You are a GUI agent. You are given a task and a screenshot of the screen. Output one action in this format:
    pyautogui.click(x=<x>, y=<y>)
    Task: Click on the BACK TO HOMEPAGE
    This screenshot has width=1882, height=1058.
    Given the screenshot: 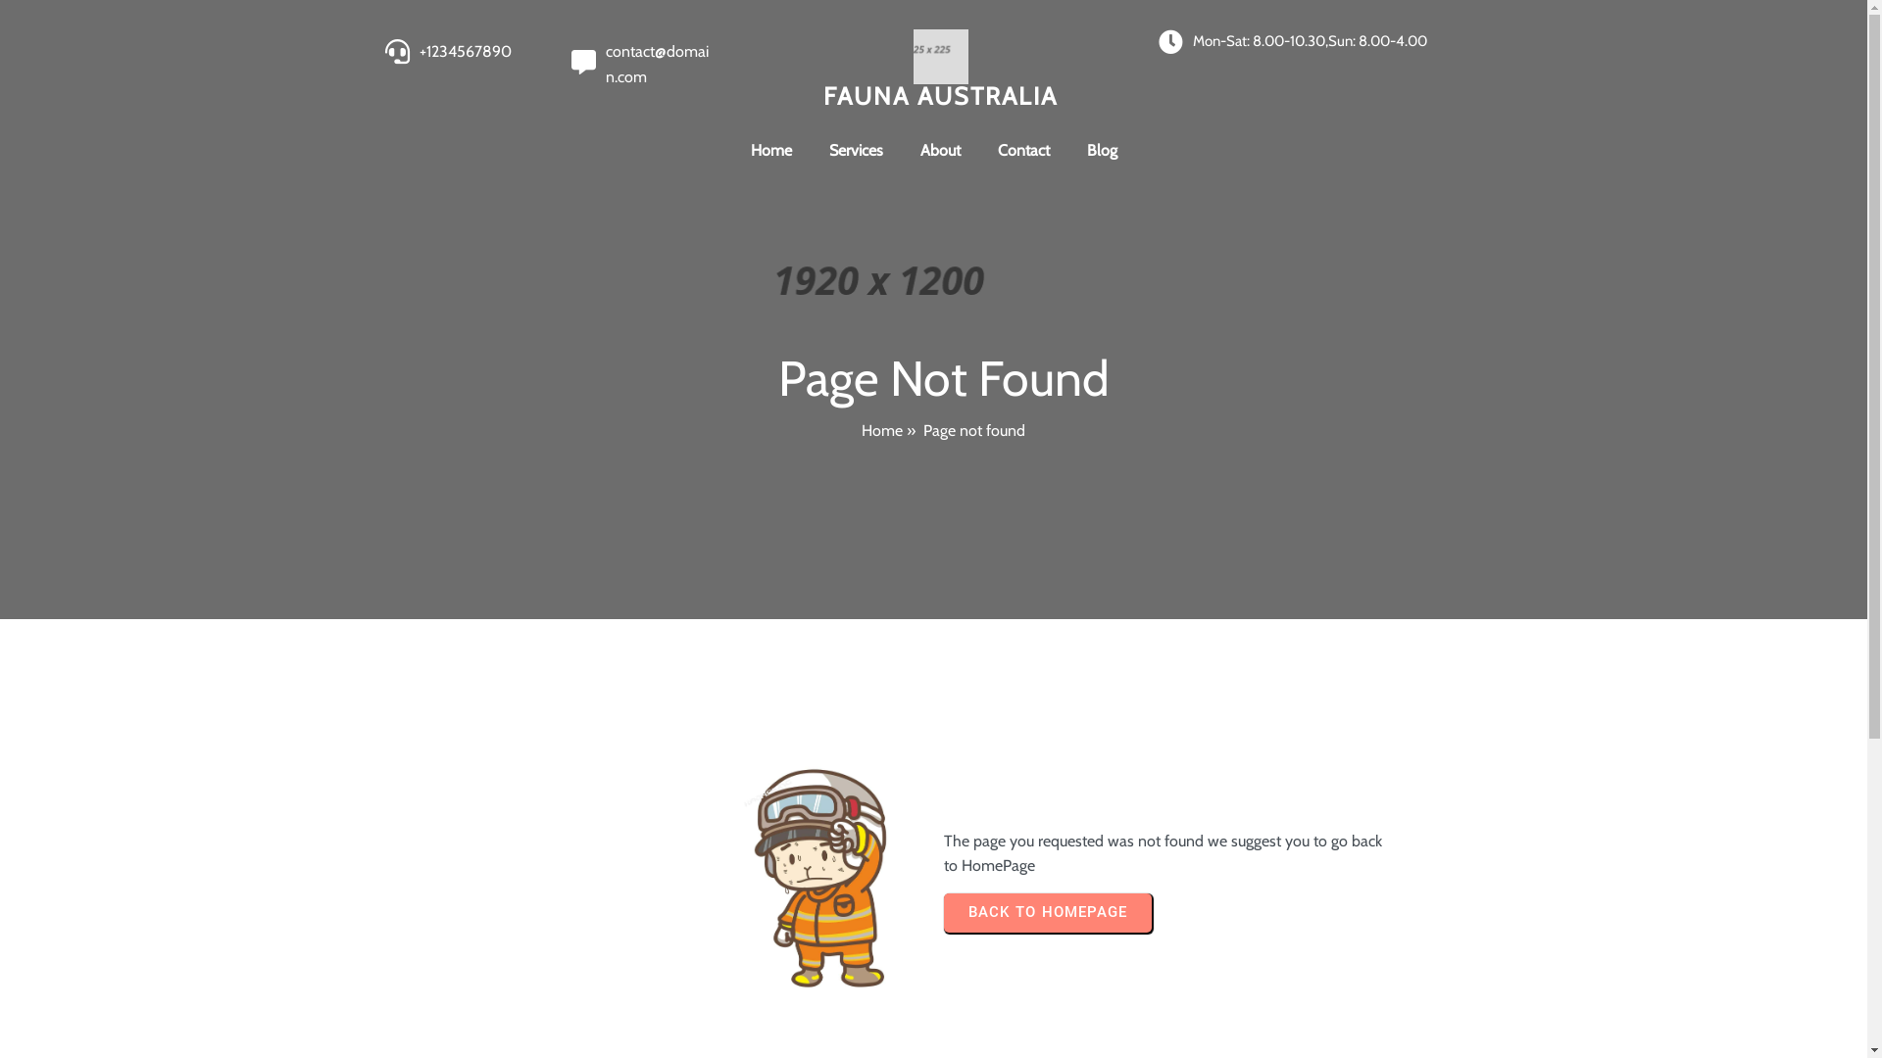 What is the action you would take?
    pyautogui.click(x=1047, y=913)
    